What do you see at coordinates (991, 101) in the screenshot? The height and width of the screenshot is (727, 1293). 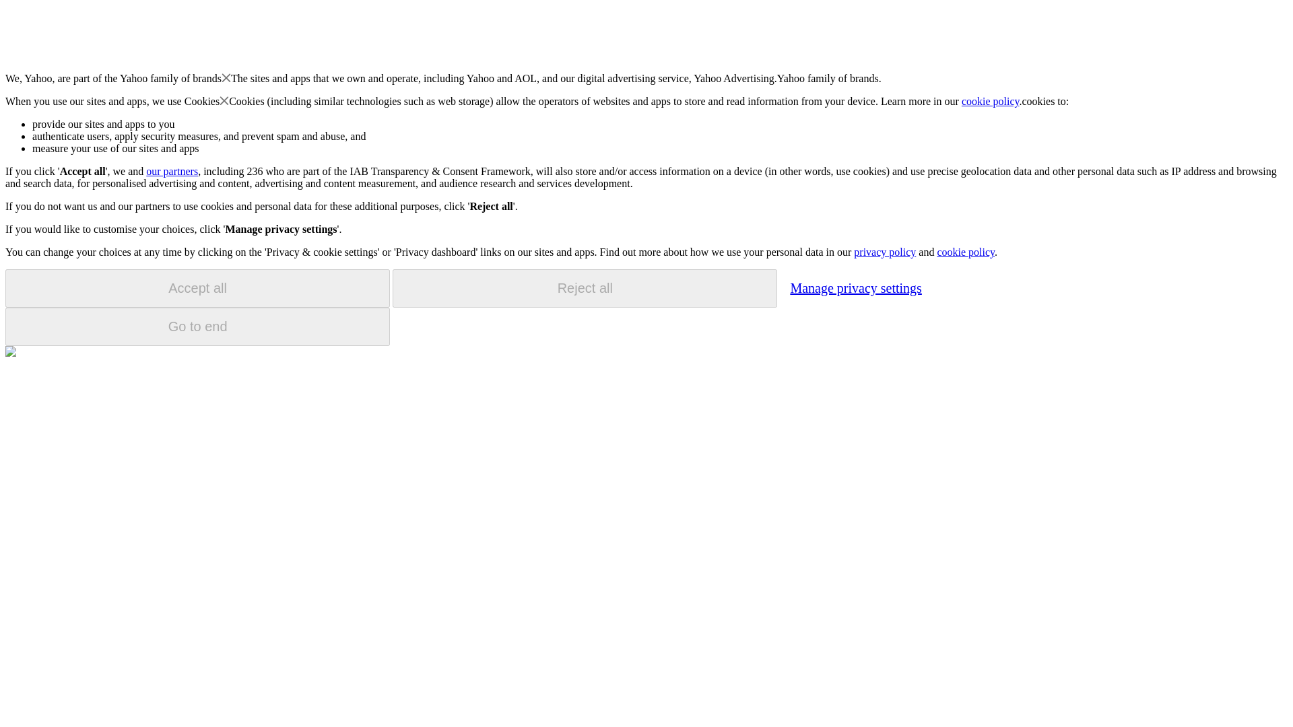 I see `cookie policy` at bounding box center [991, 101].